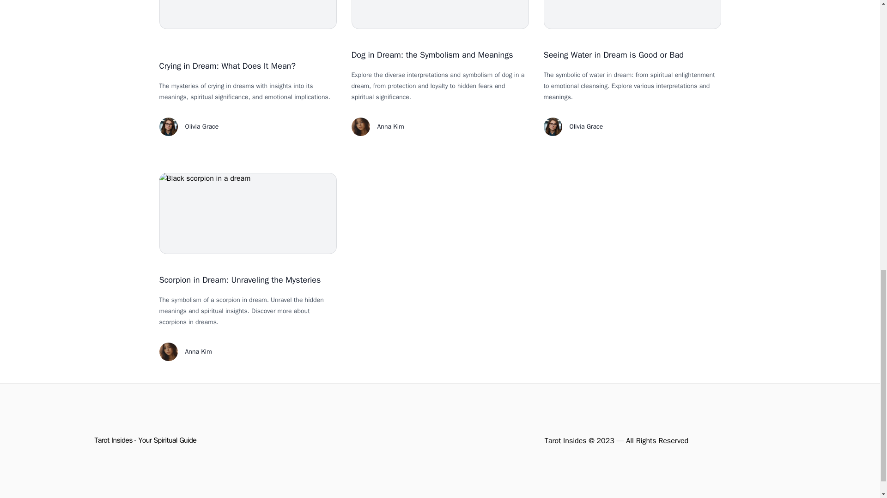  What do you see at coordinates (440, 14) in the screenshot?
I see `Dog in Dream: the Symbolism and Meanings` at bounding box center [440, 14].